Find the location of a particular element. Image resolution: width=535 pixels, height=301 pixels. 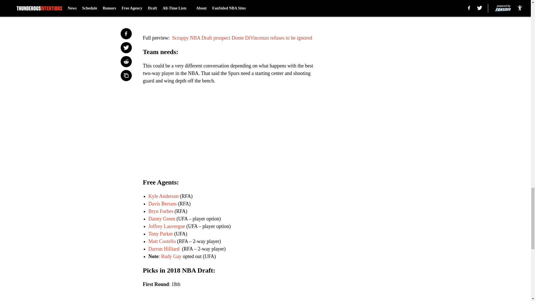

Bryn Forbes is located at coordinates (160, 211).